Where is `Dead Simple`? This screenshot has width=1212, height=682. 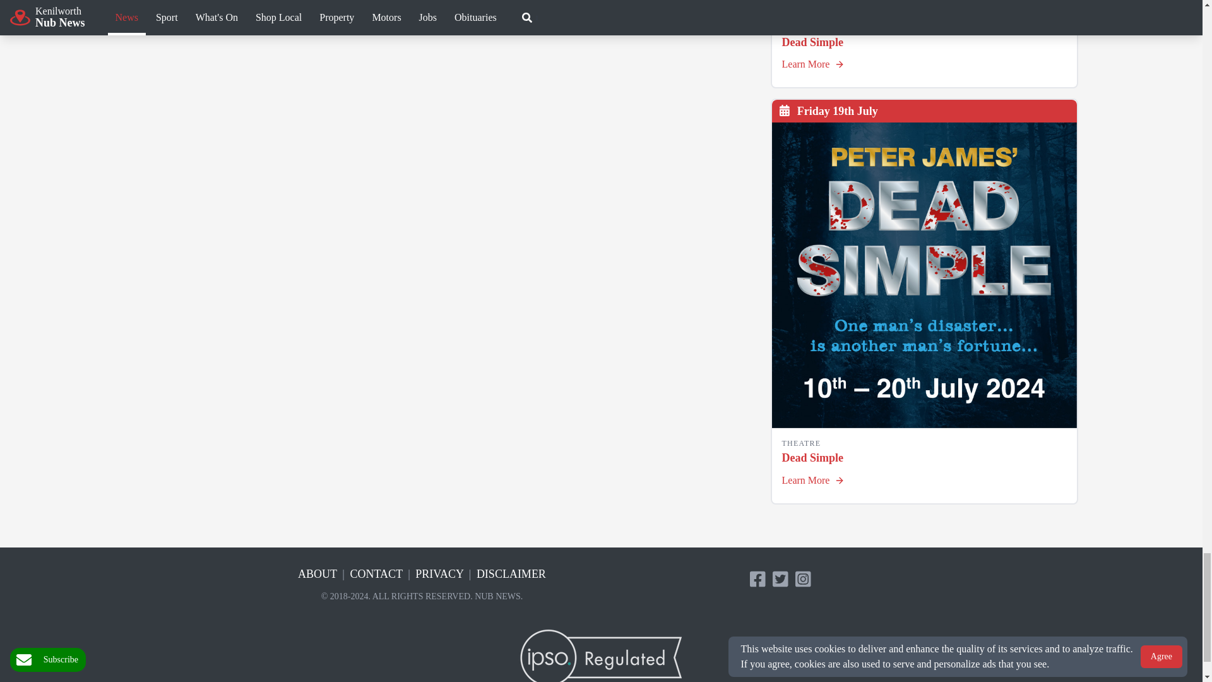
Dead Simple is located at coordinates (924, 6).